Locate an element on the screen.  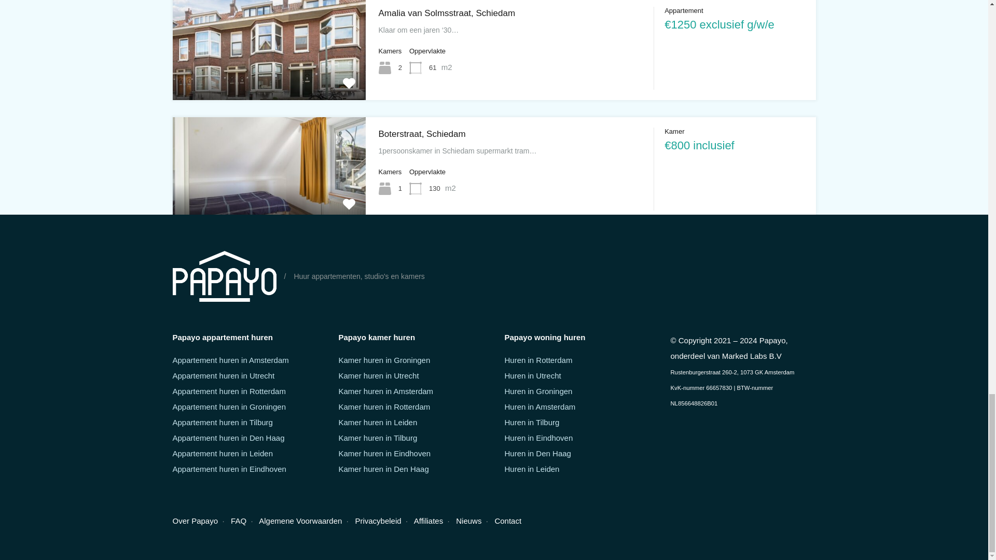
Kamer huren in Amsterdam is located at coordinates (386, 391).